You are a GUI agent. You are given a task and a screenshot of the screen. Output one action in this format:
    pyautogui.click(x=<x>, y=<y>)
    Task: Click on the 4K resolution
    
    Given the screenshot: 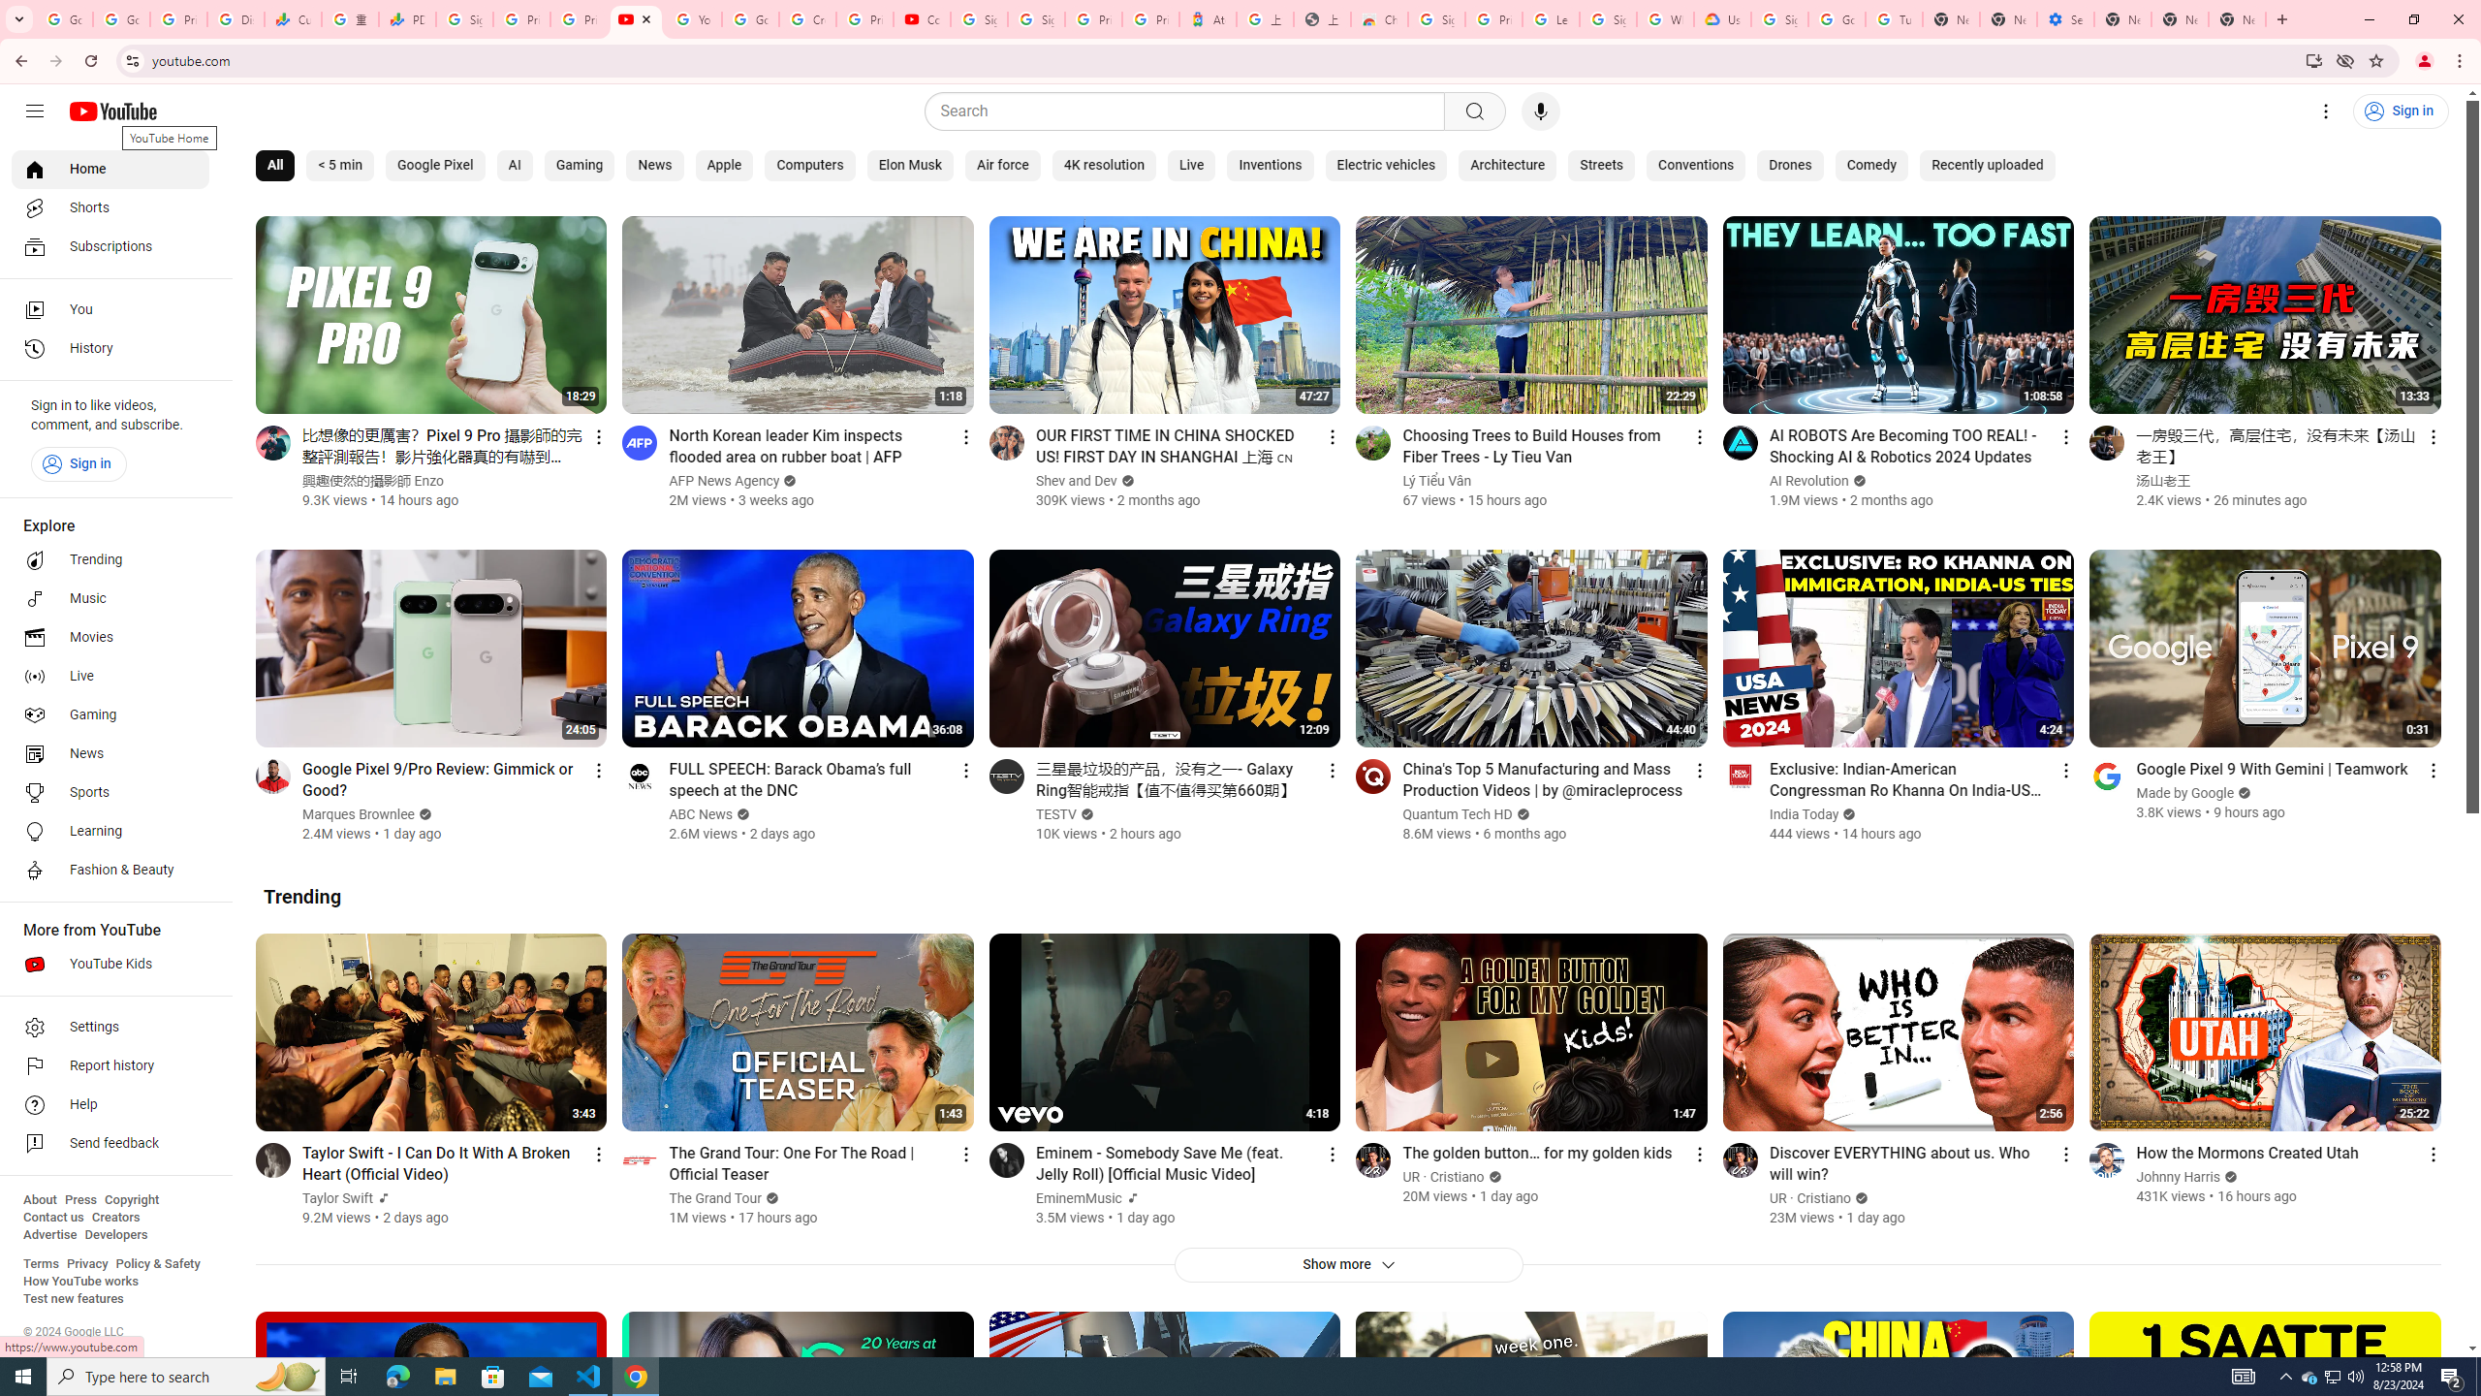 What is the action you would take?
    pyautogui.click(x=1103, y=166)
    